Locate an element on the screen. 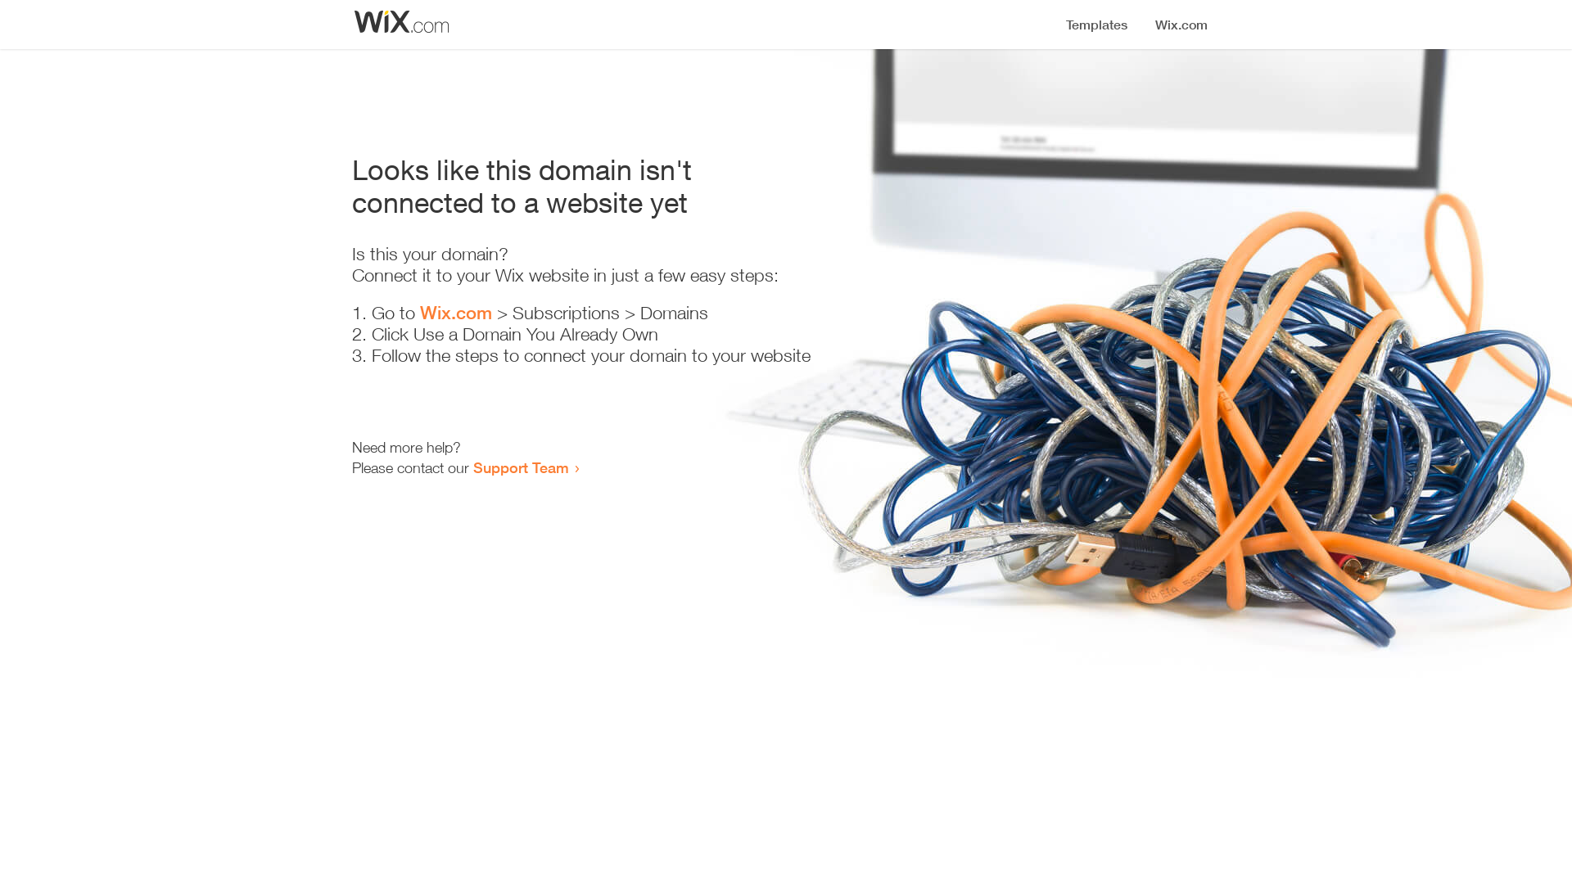  Wix.com is located at coordinates (456, 313).